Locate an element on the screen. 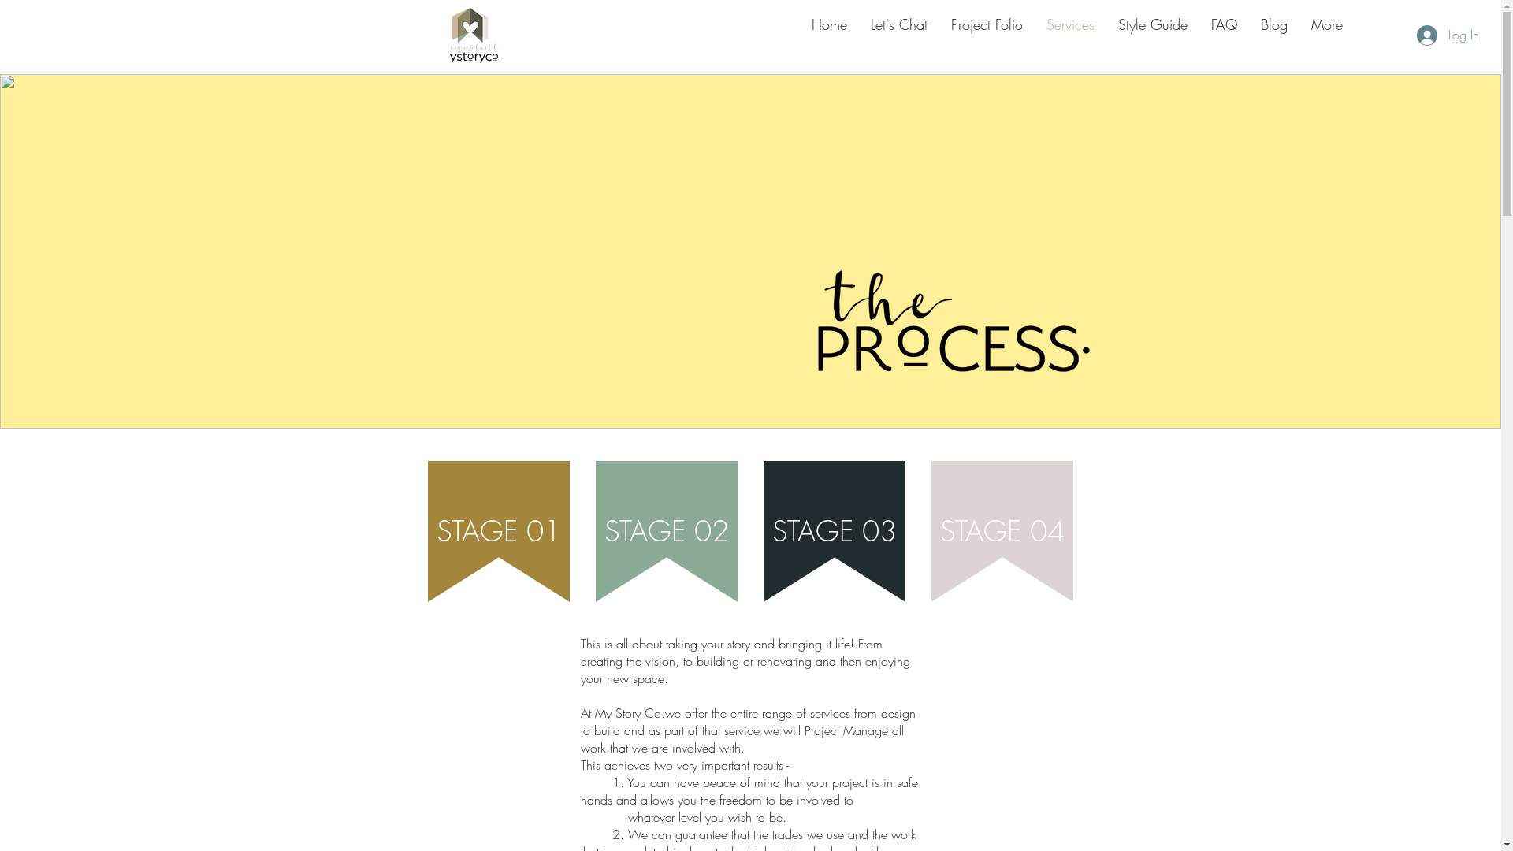  Log In is located at coordinates (1448, 35).